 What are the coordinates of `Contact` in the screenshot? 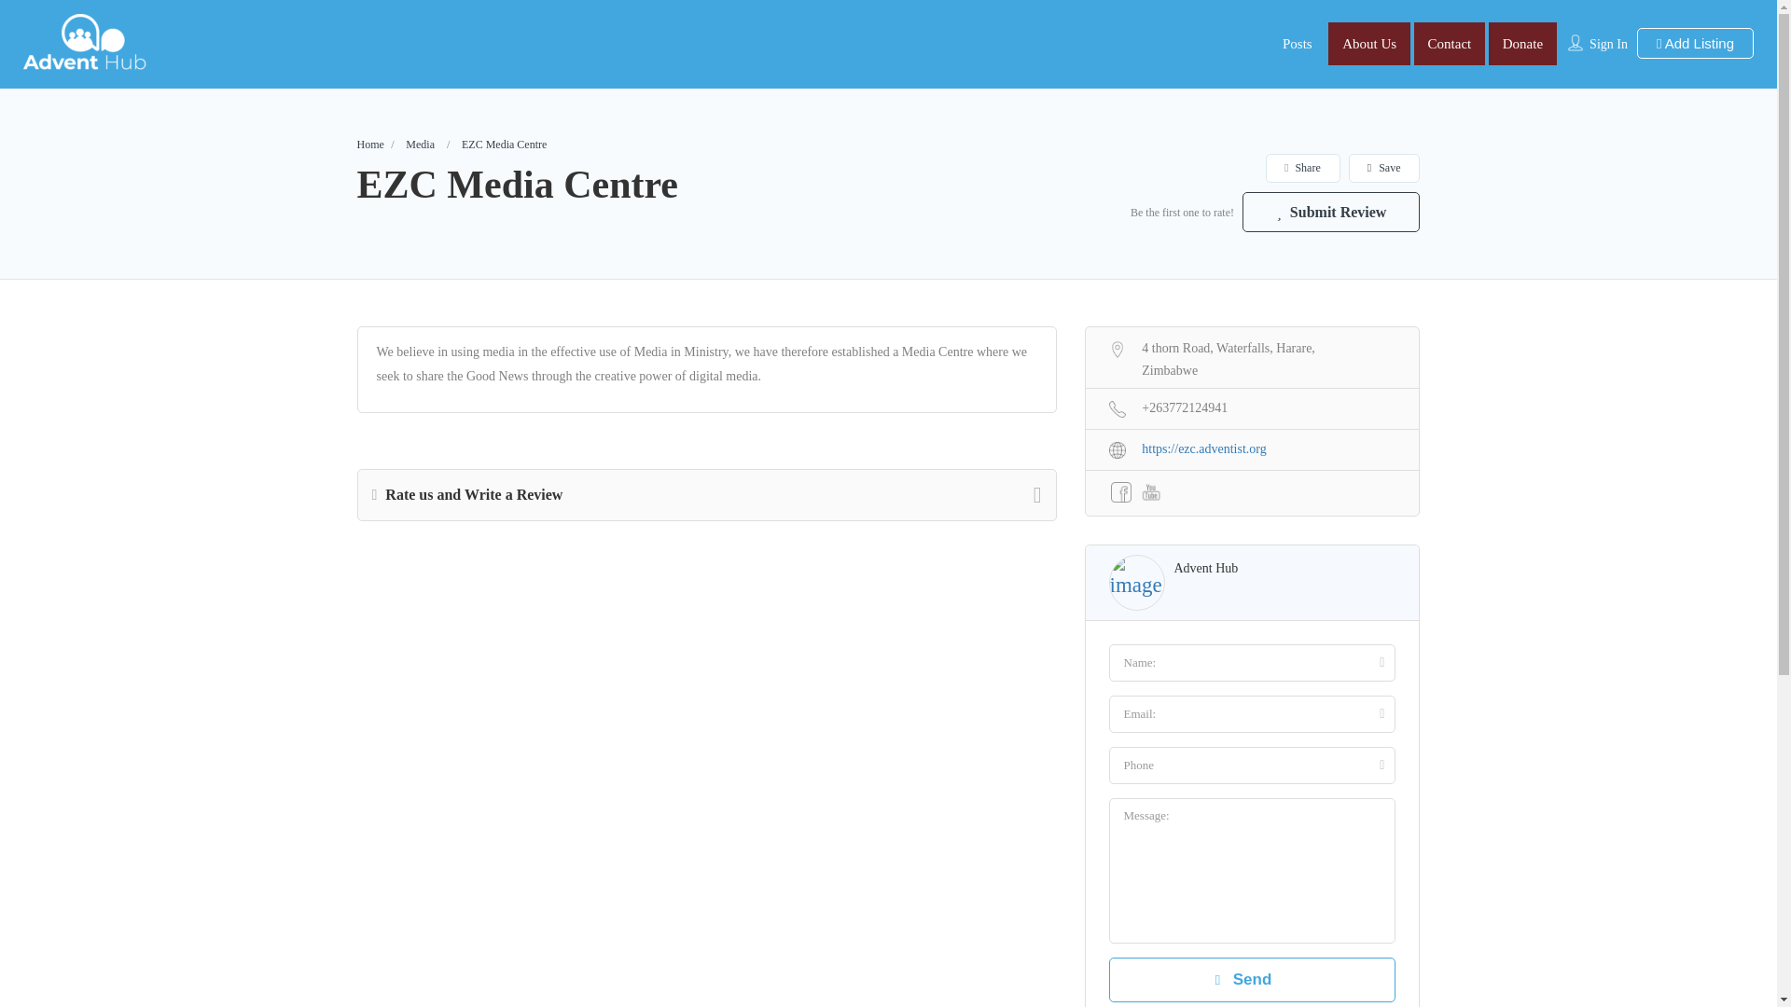 It's located at (1450, 43).